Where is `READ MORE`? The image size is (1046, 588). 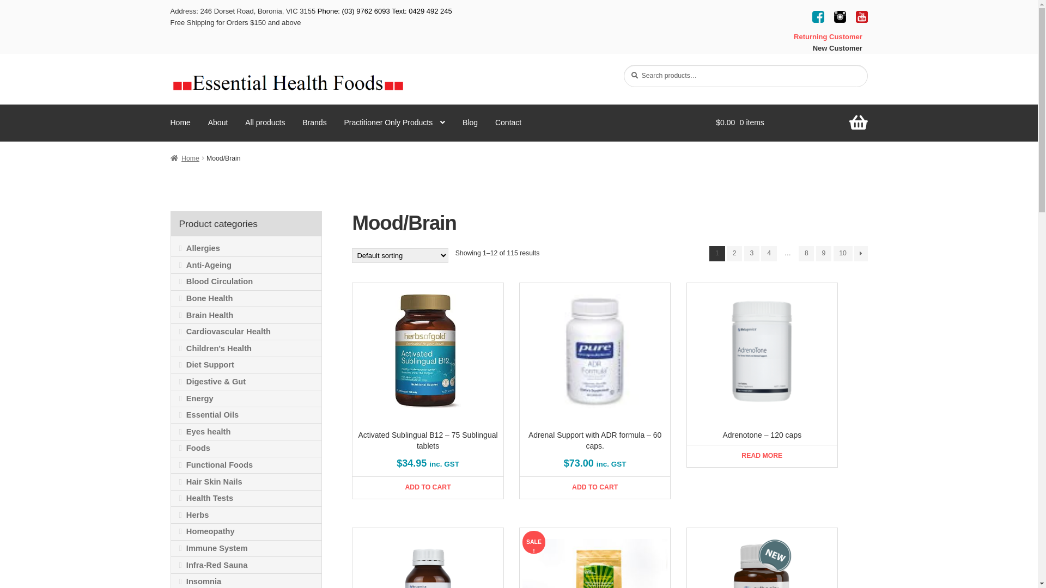 READ MORE is located at coordinates (762, 456).